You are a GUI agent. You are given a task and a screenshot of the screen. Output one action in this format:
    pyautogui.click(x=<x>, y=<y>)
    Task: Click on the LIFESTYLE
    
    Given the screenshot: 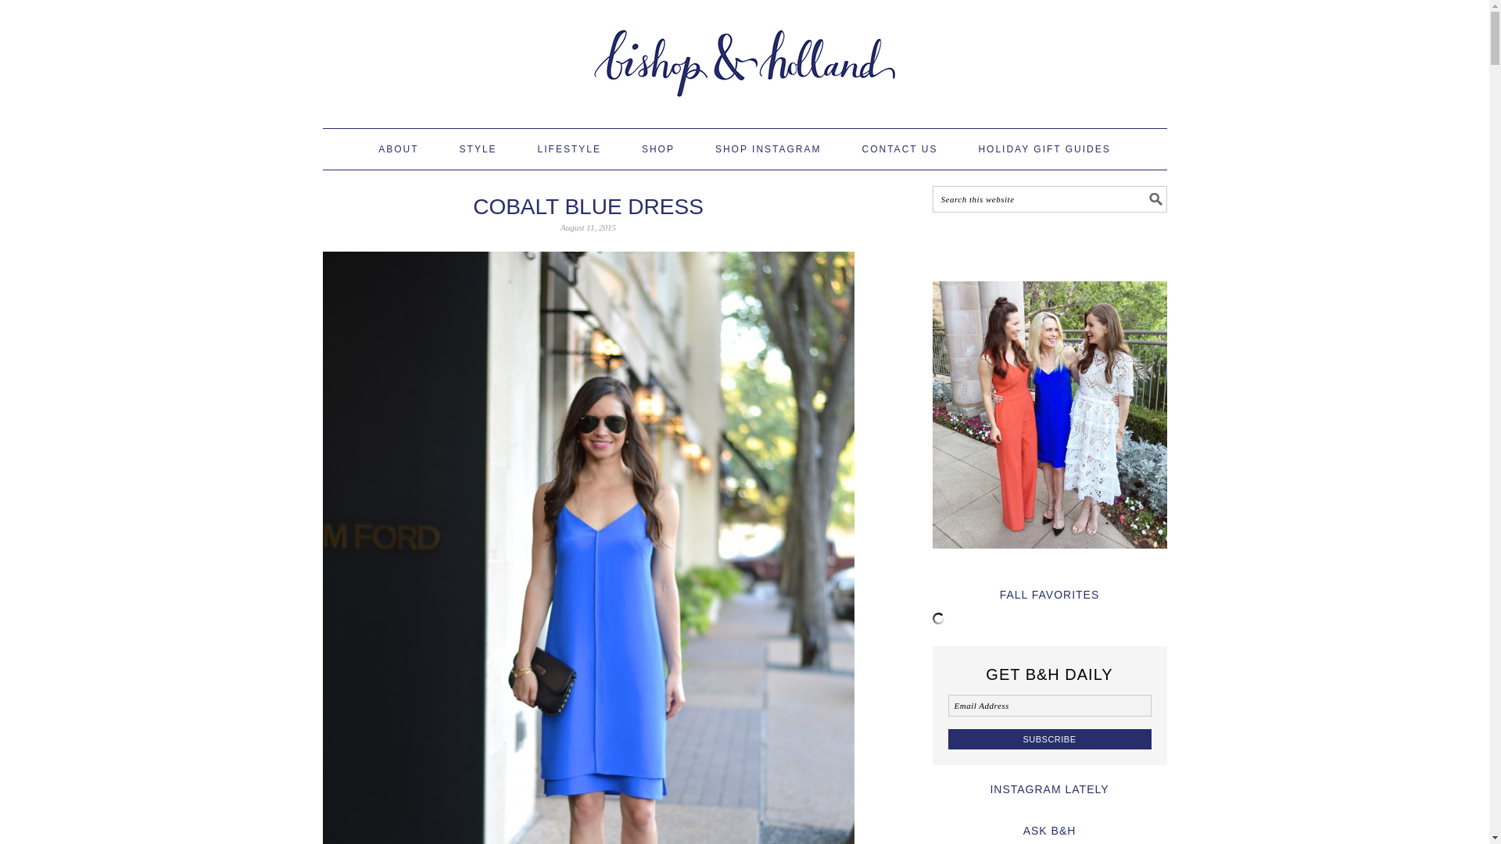 What is the action you would take?
    pyautogui.click(x=569, y=149)
    